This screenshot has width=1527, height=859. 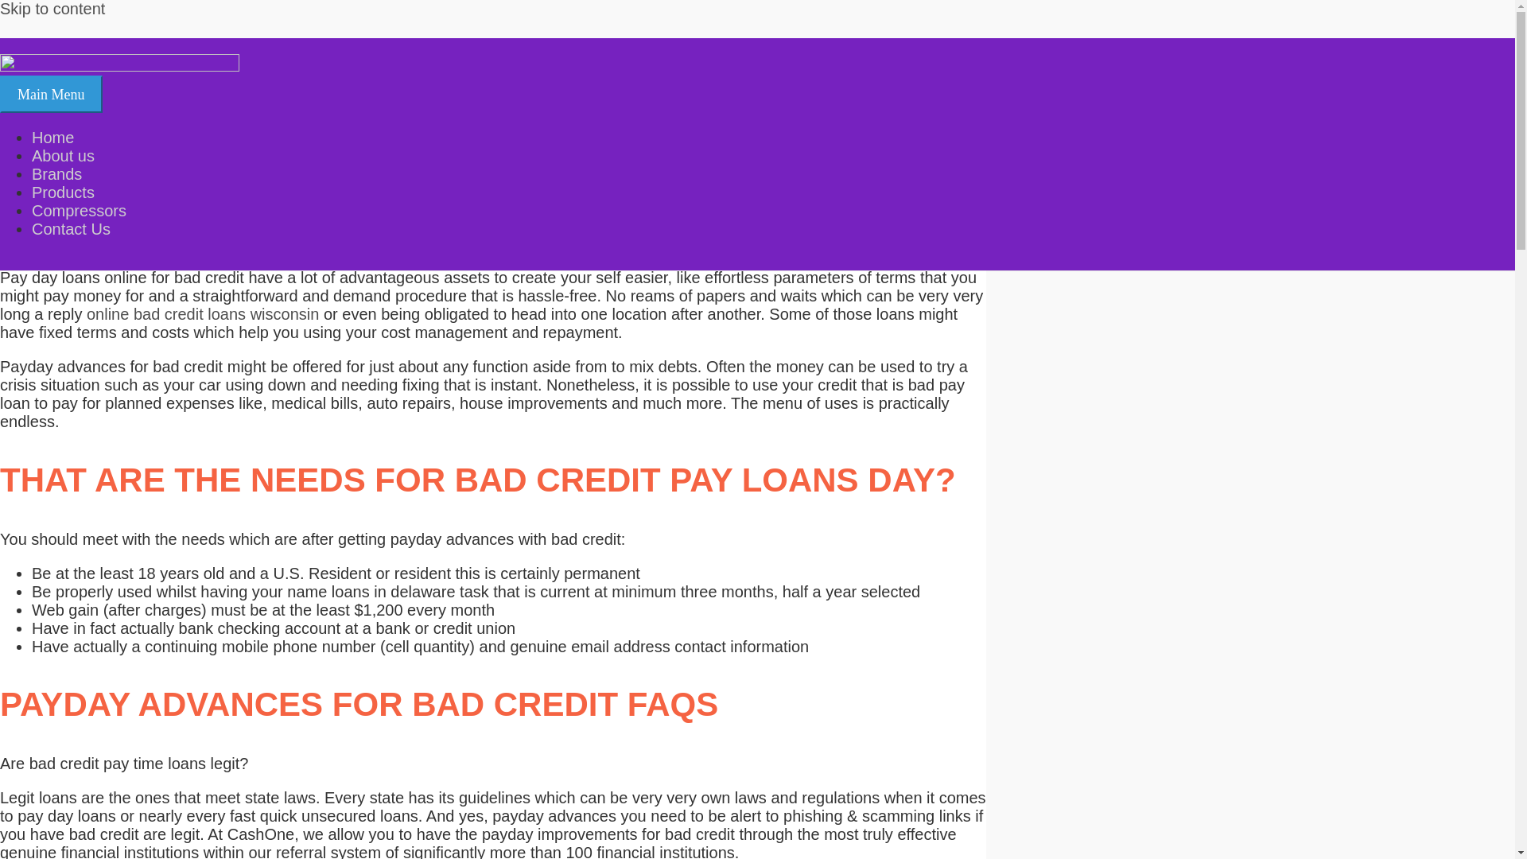 I want to click on Main Menu, so click(x=51, y=94).